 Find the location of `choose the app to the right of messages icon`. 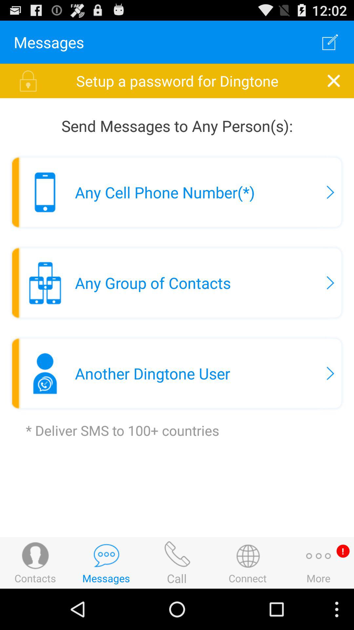

choose the app to the right of messages icon is located at coordinates (330, 42).